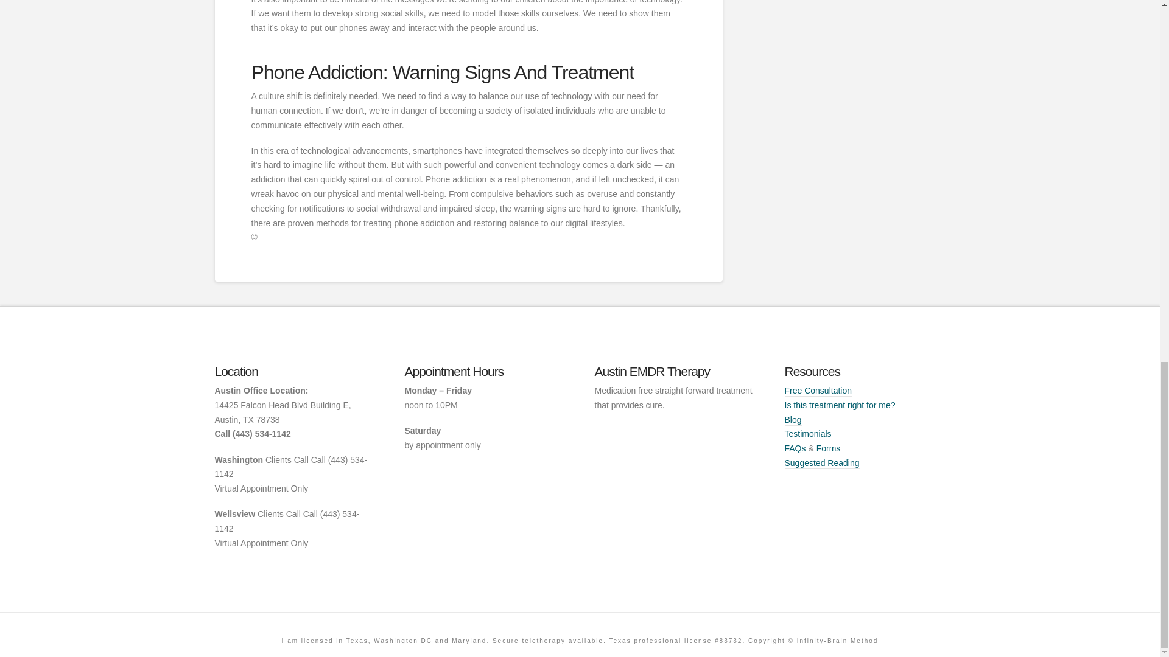  I want to click on Is this treatment right for me?, so click(840, 405).